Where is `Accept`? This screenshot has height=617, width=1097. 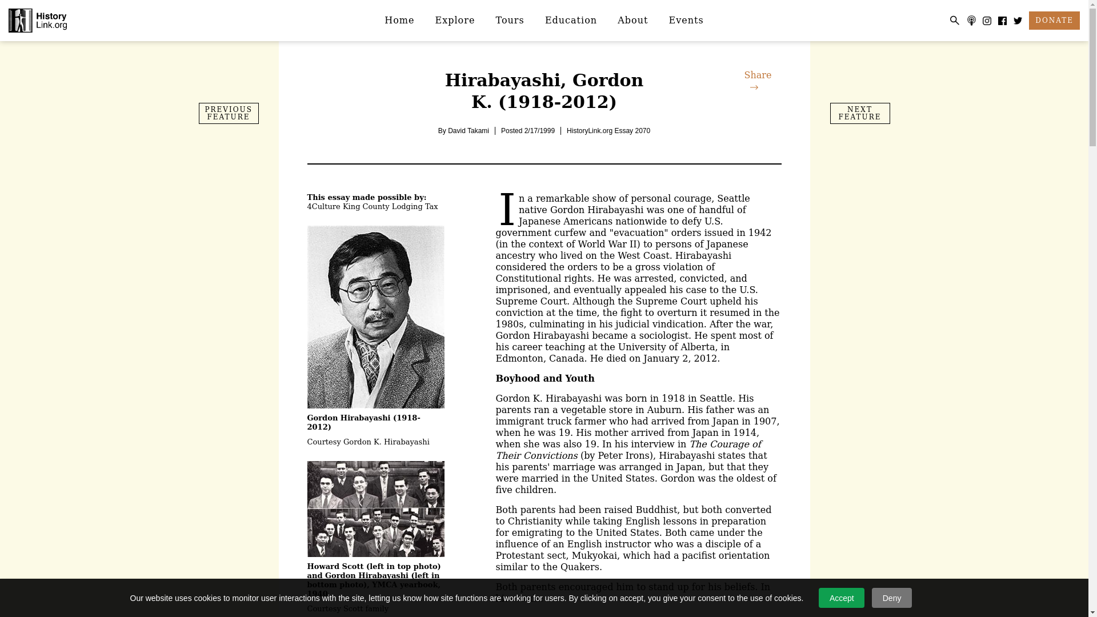 Accept is located at coordinates (841, 598).